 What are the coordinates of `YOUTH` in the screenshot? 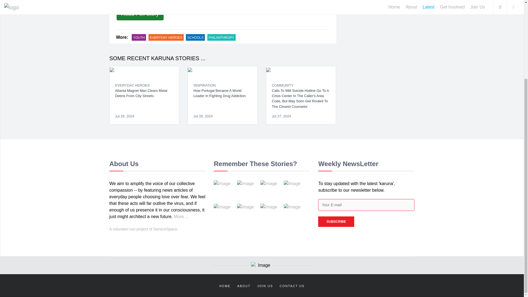 It's located at (139, 37).